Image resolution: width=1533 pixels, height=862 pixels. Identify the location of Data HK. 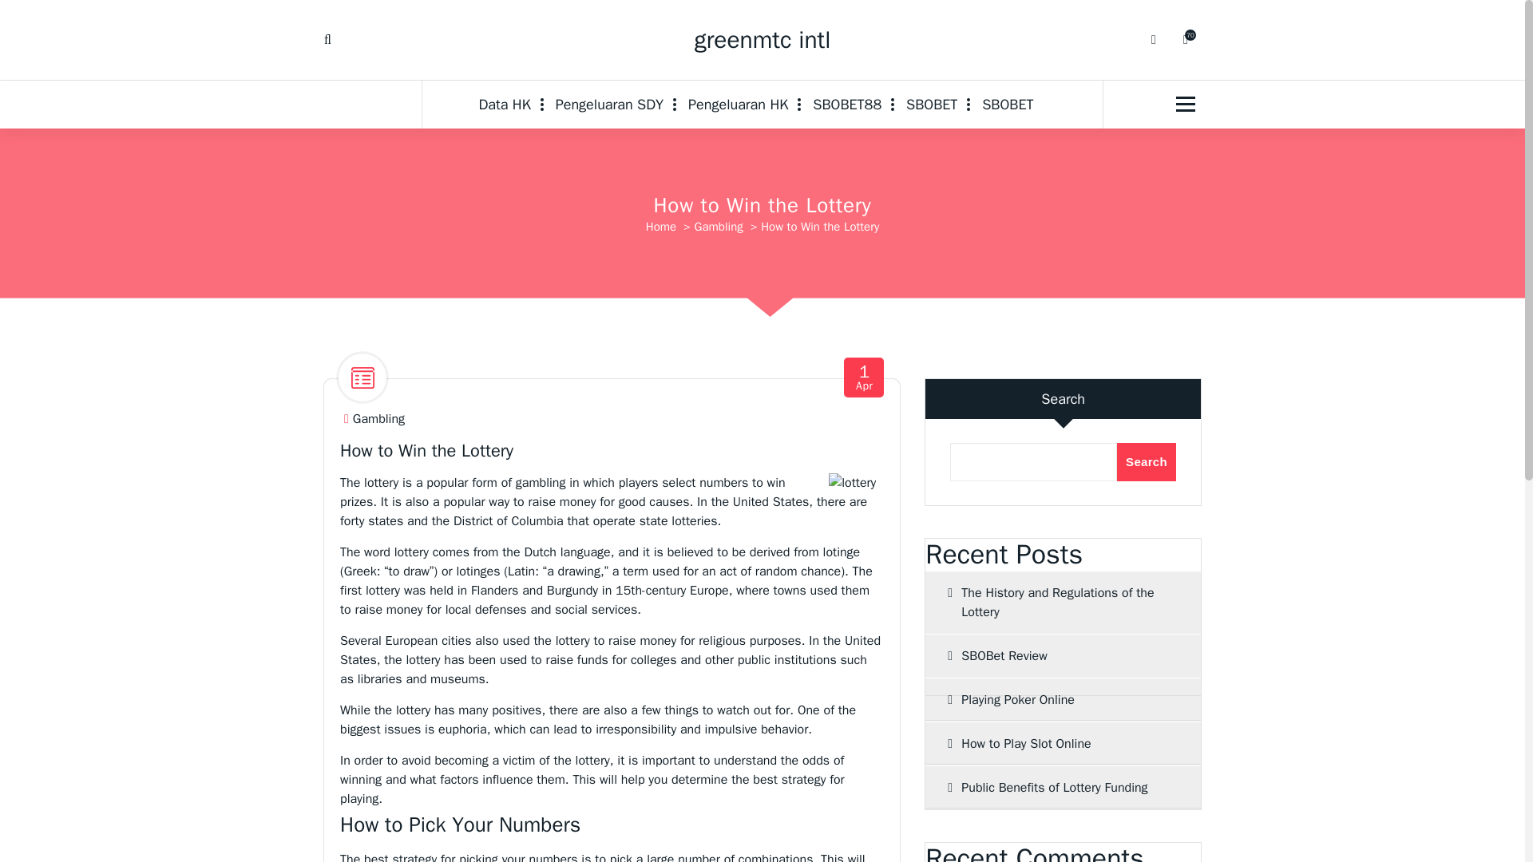
(510, 104).